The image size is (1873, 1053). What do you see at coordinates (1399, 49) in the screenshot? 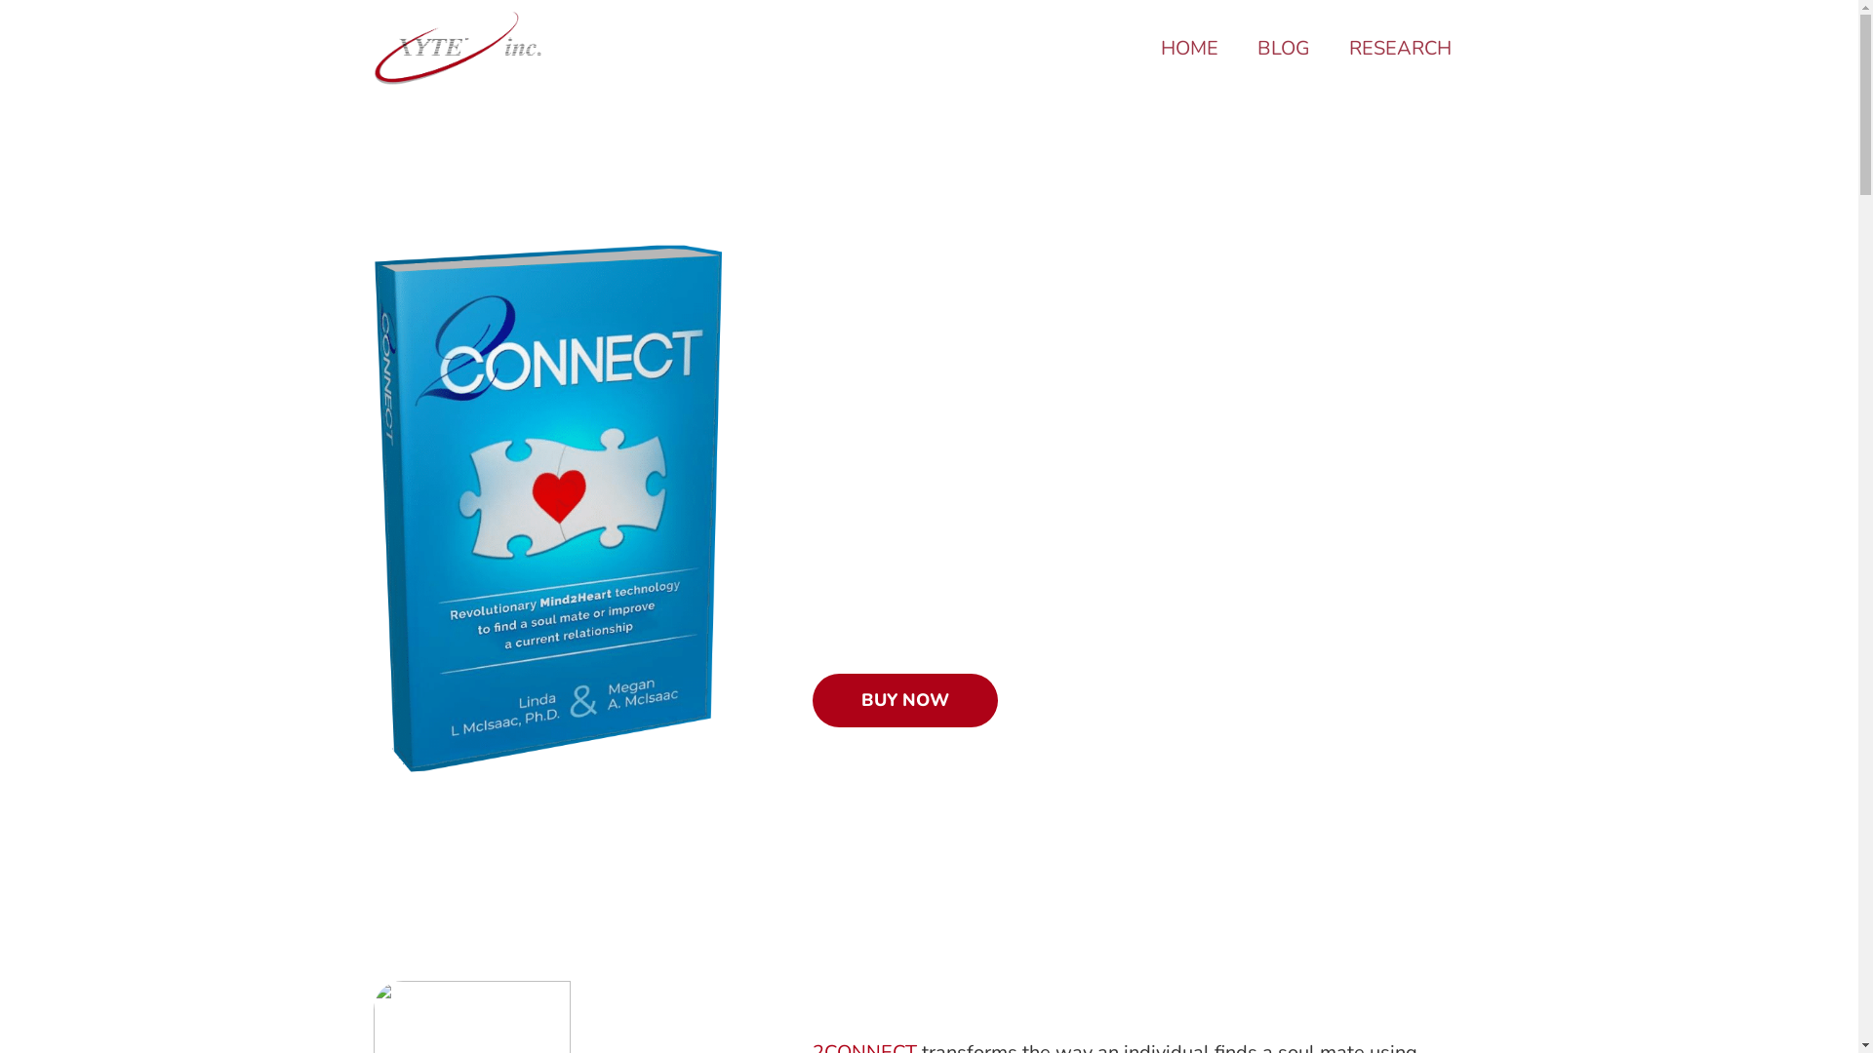
I see `RESEARCH` at bounding box center [1399, 49].